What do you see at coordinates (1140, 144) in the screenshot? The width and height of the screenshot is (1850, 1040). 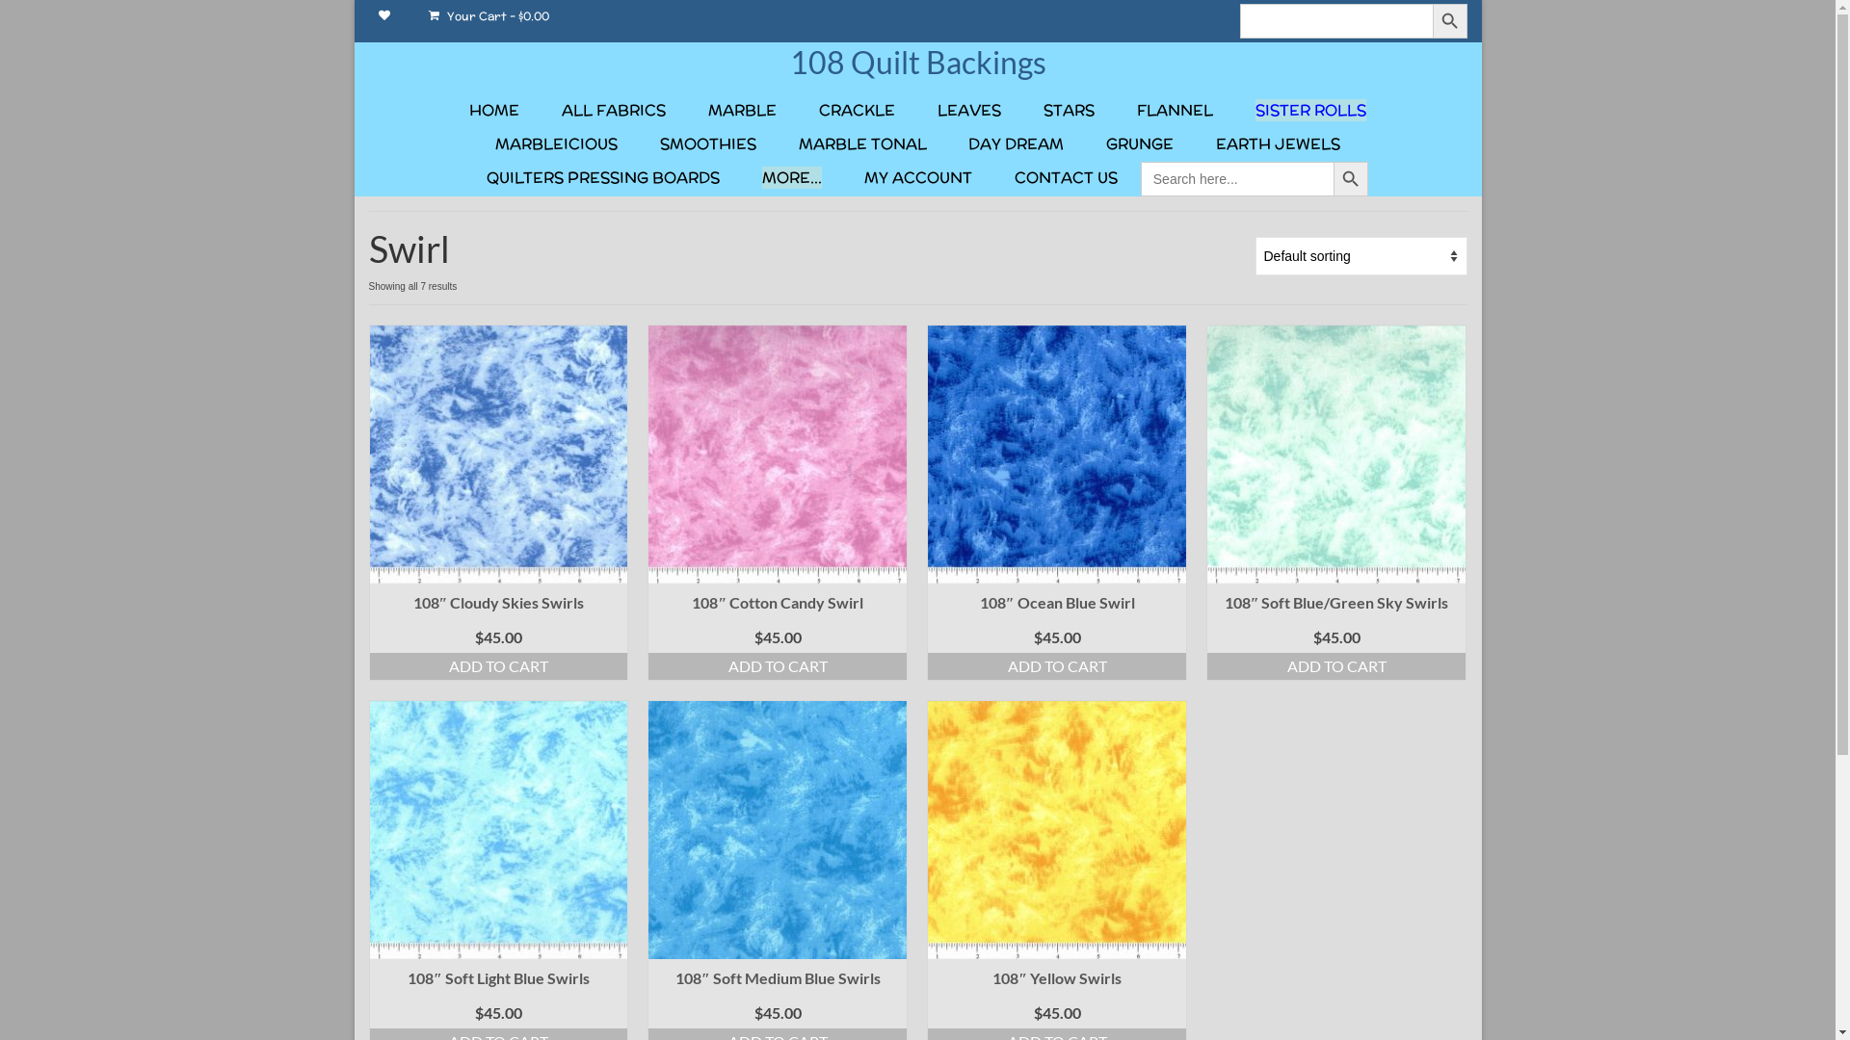 I see `GRUNGE` at bounding box center [1140, 144].